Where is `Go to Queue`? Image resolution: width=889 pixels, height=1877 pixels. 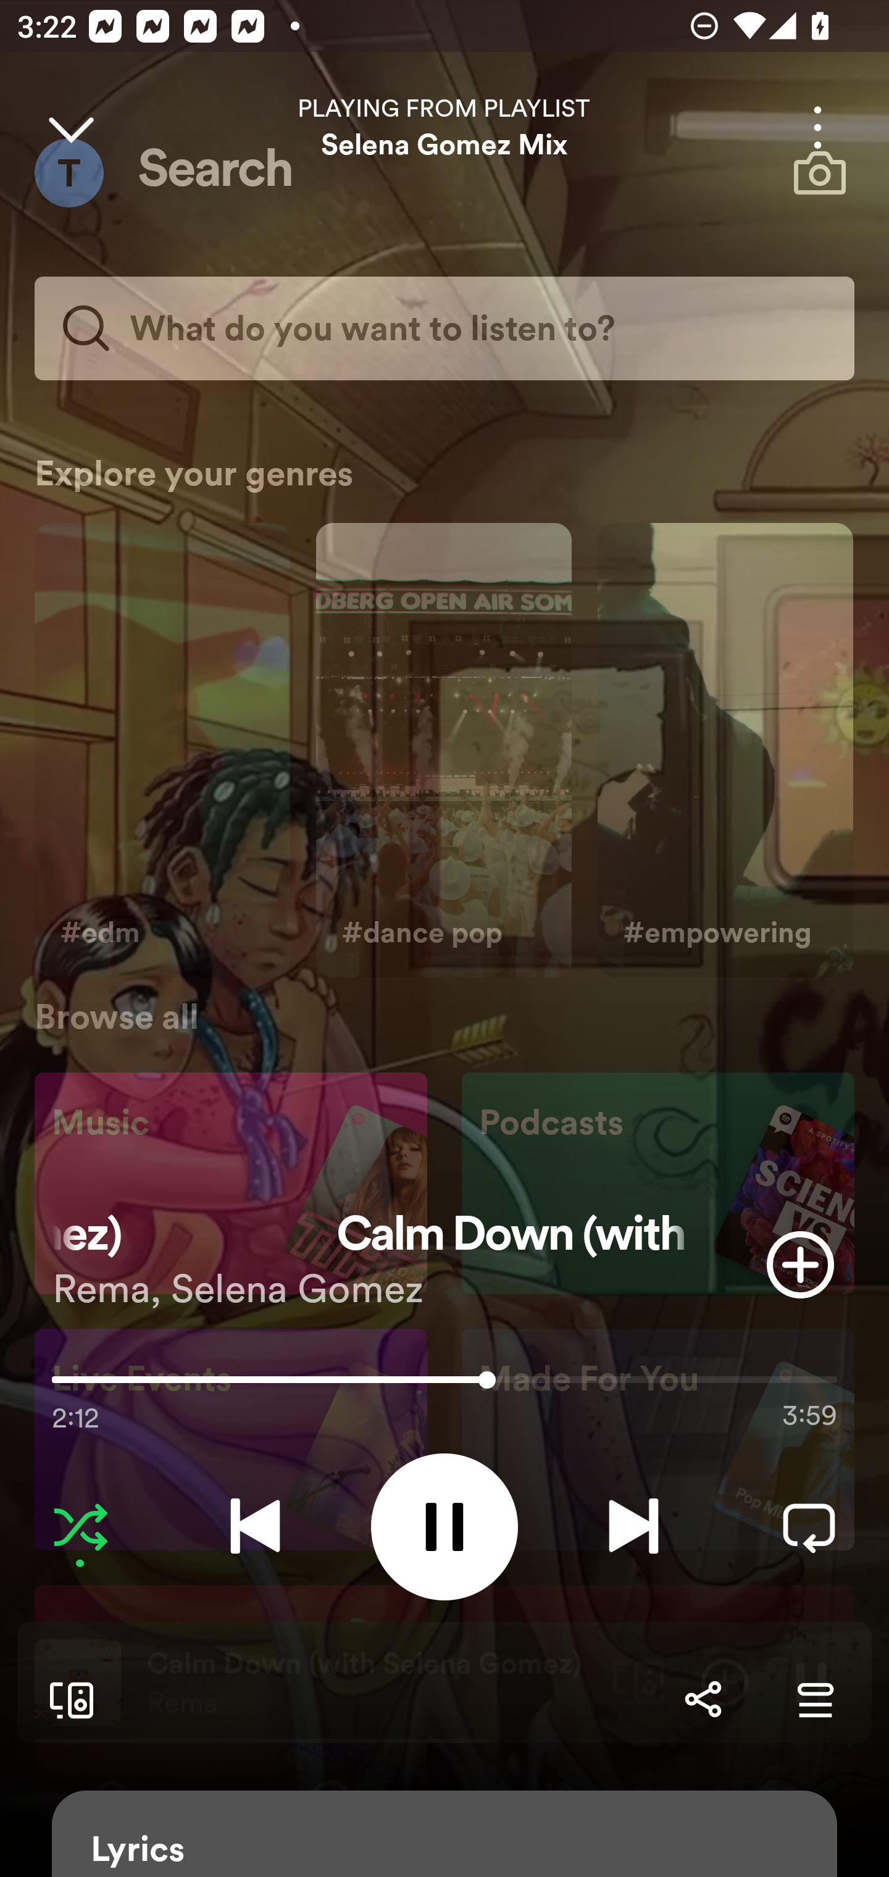
Go to Queue is located at coordinates (815, 1699).